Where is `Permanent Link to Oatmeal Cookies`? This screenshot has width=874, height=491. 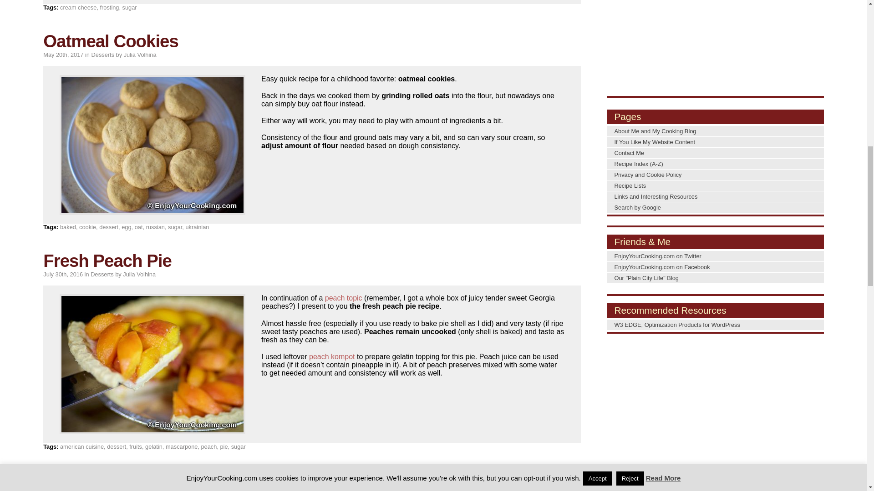
Permanent Link to Oatmeal Cookies is located at coordinates (110, 41).